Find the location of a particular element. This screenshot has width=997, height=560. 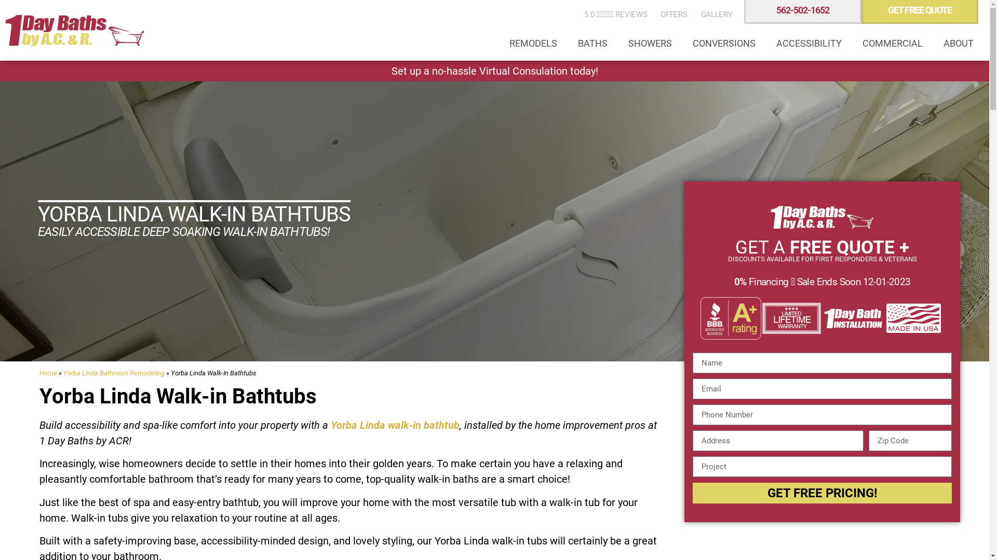

GET FREE PRICING! is located at coordinates (823, 493).